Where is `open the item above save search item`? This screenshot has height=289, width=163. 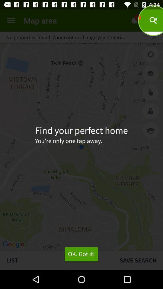
open the item above save search item is located at coordinates (151, 130).